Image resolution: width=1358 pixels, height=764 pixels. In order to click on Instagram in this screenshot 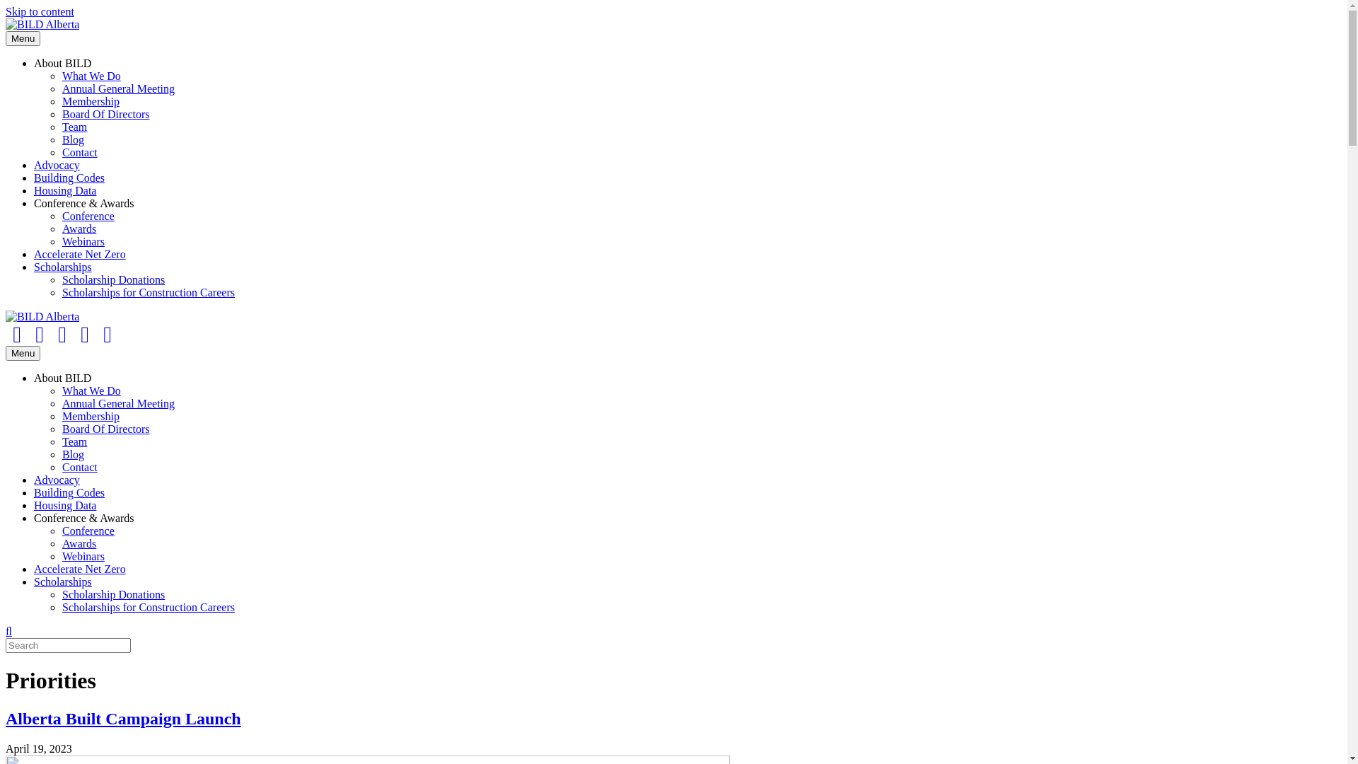, I will do `click(85, 335)`.